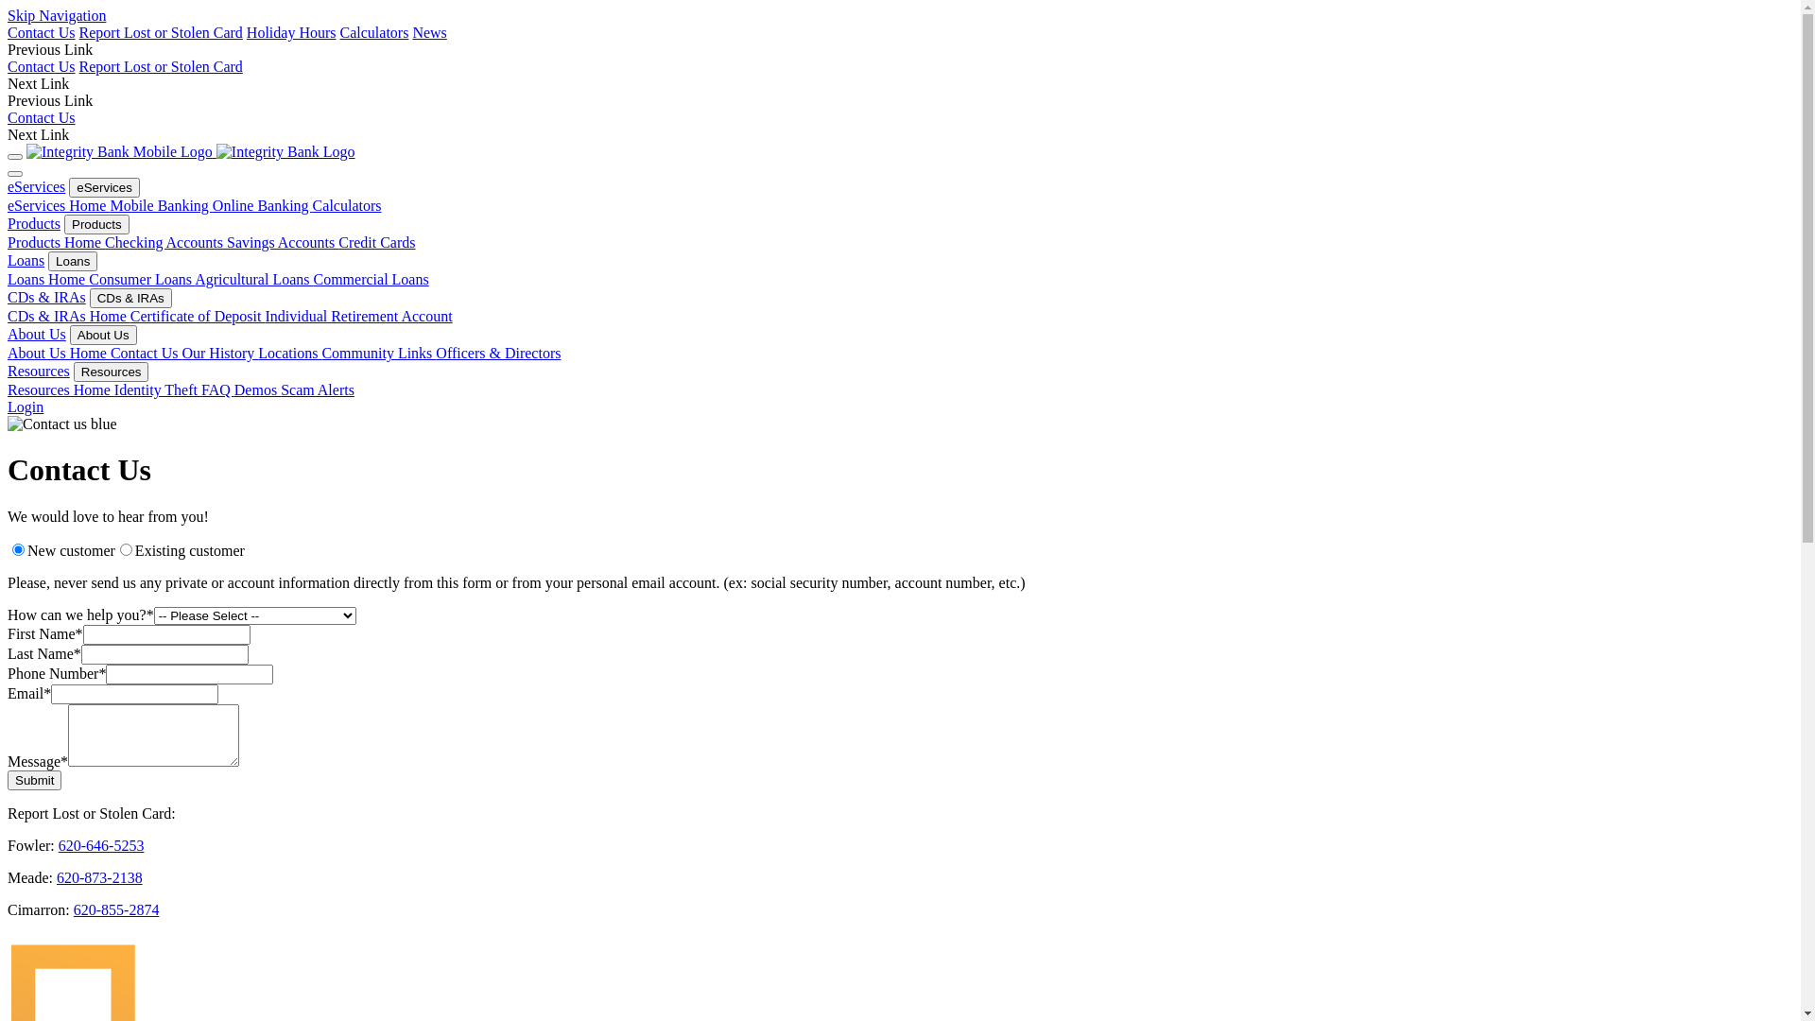  I want to click on CDs & IRAs, so click(47, 297).